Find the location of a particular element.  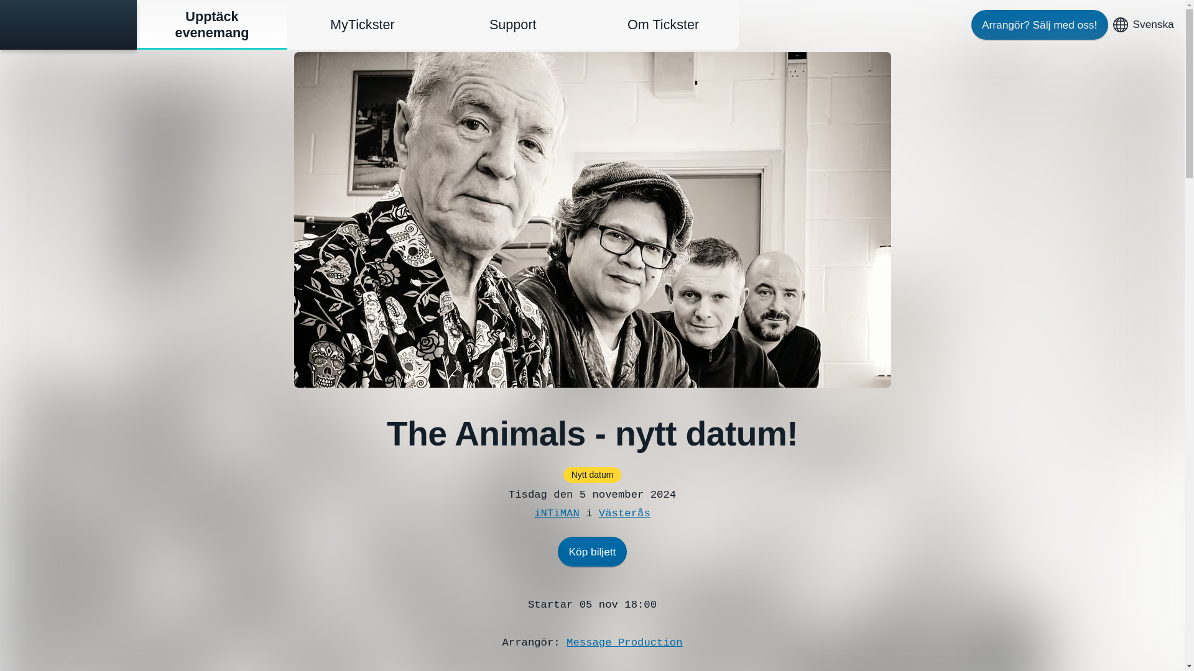

Message Production is located at coordinates (624, 642).